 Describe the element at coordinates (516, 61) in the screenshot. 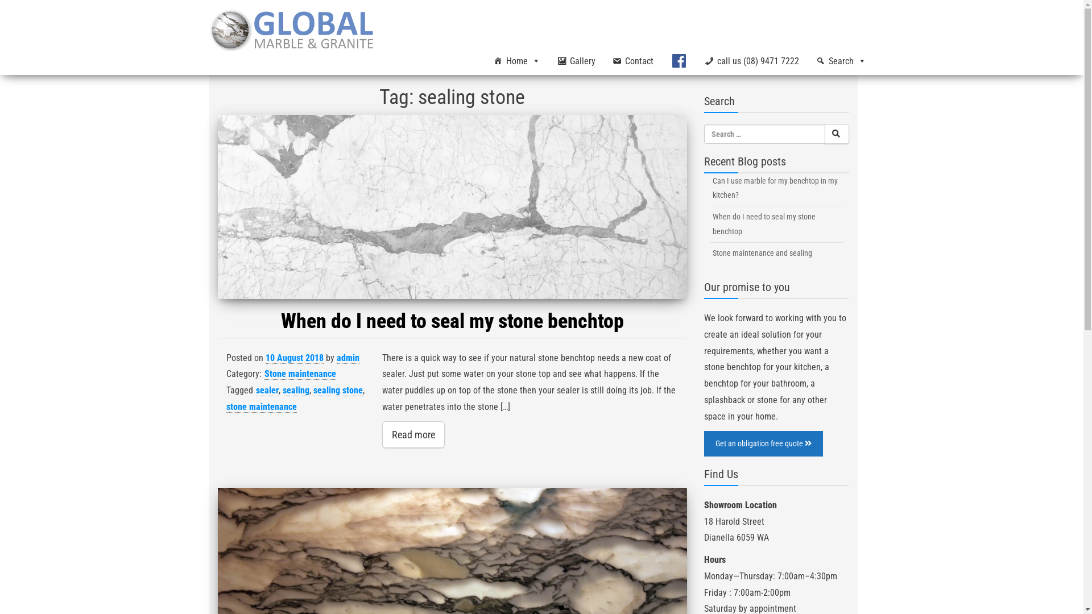

I see `Home` at that location.